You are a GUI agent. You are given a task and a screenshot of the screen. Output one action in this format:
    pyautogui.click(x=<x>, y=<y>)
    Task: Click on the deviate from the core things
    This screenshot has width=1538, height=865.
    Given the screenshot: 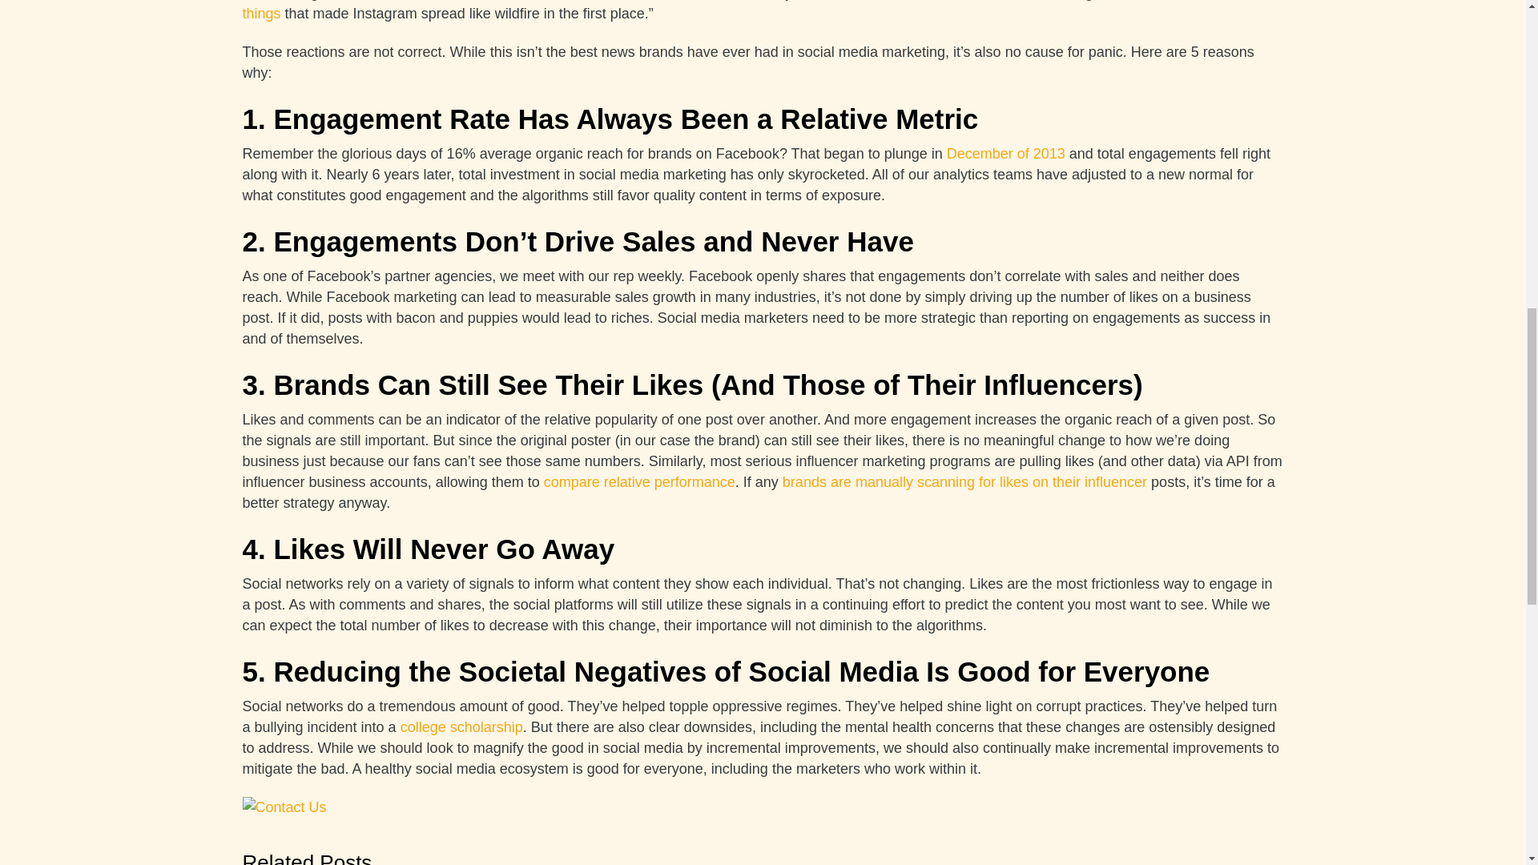 What is the action you would take?
    pyautogui.click(x=747, y=11)
    